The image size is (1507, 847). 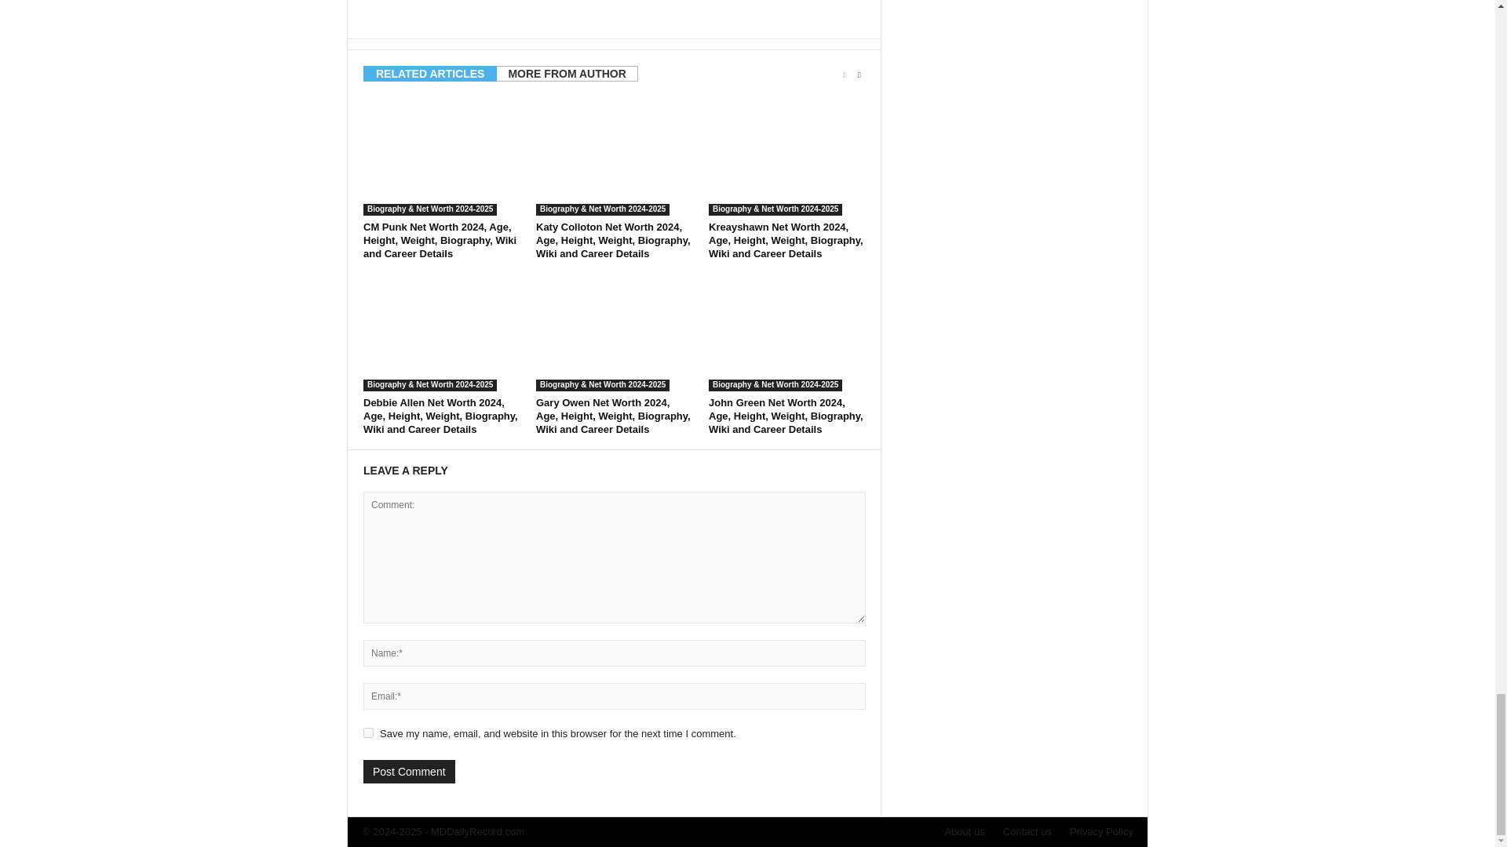 I want to click on Post Comment, so click(x=408, y=772).